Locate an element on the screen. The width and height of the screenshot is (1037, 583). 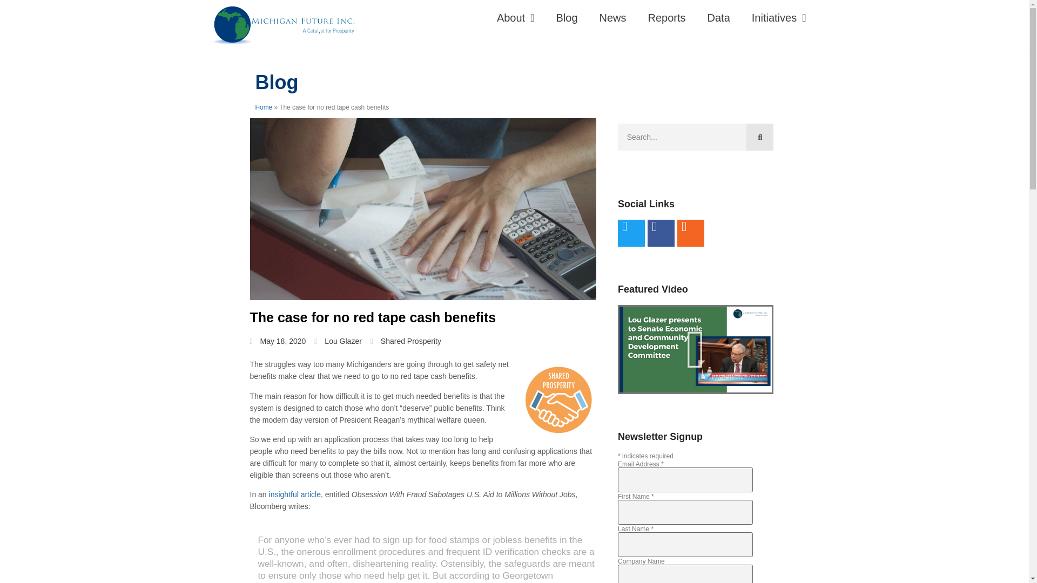
Home is located at coordinates (264, 107).